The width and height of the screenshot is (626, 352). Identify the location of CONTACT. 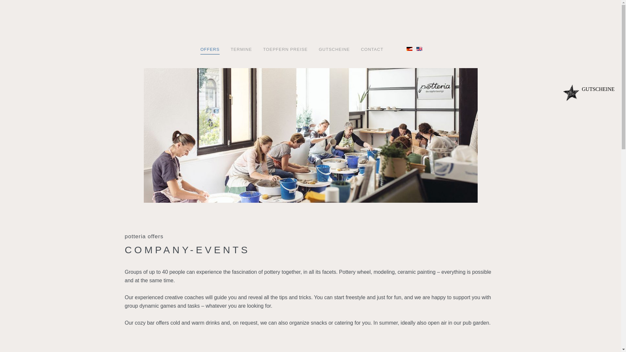
(372, 49).